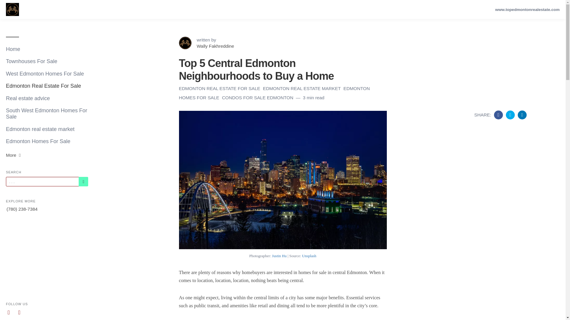 The height and width of the screenshot is (320, 570). What do you see at coordinates (47, 49) in the screenshot?
I see `Home` at bounding box center [47, 49].